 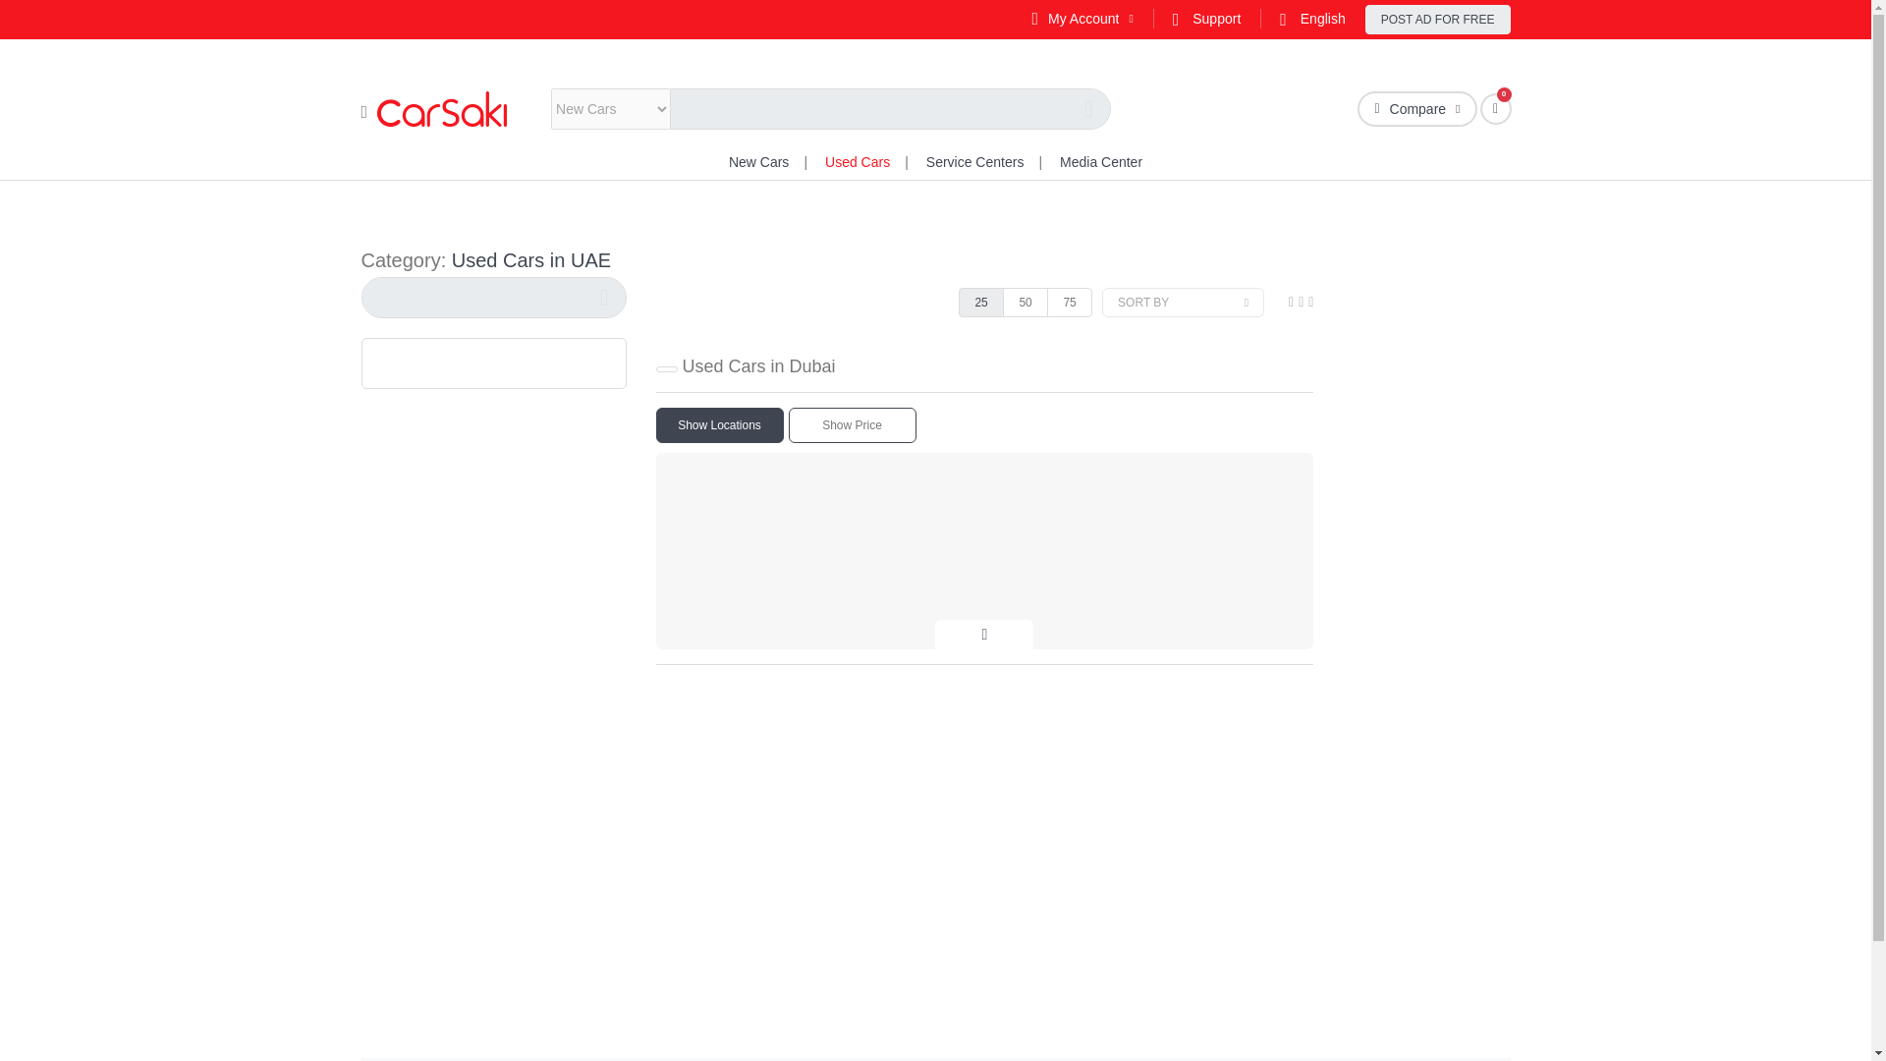 I want to click on 75, so click(x=1069, y=302).